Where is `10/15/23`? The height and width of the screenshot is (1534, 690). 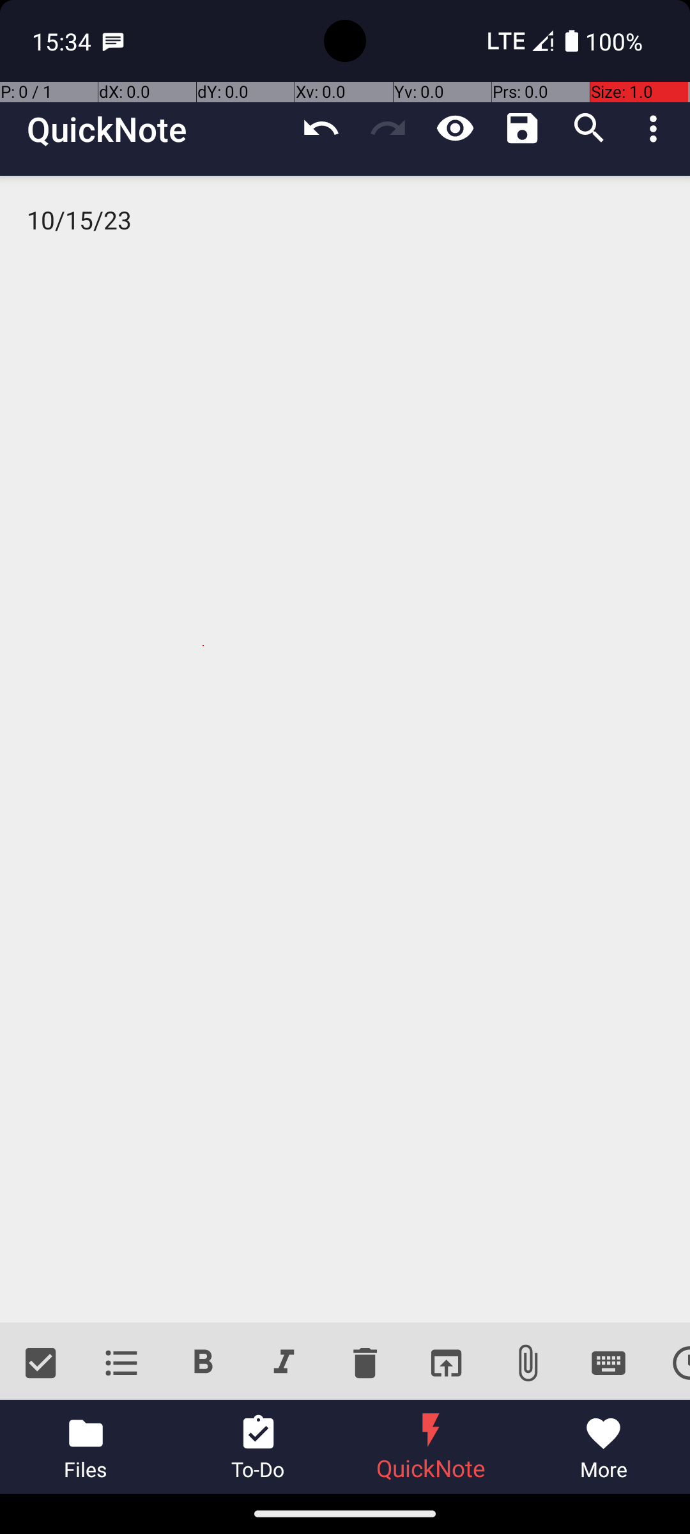 10/15/23 is located at coordinates (345, 749).